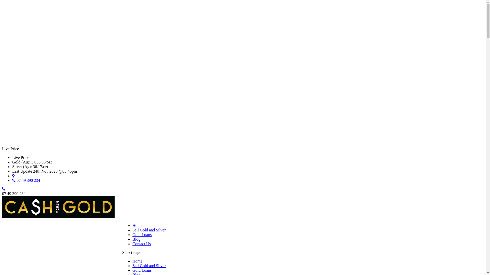 The image size is (490, 275). What do you see at coordinates (149, 266) in the screenshot?
I see `Sell Gold and Silver` at bounding box center [149, 266].